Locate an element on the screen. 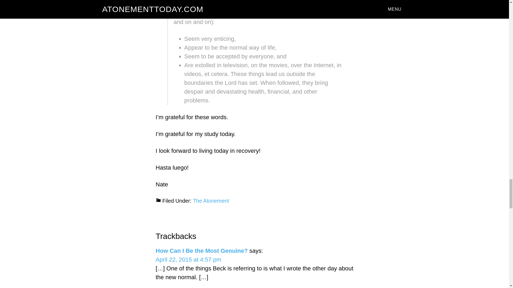  The Atonement is located at coordinates (211, 201).